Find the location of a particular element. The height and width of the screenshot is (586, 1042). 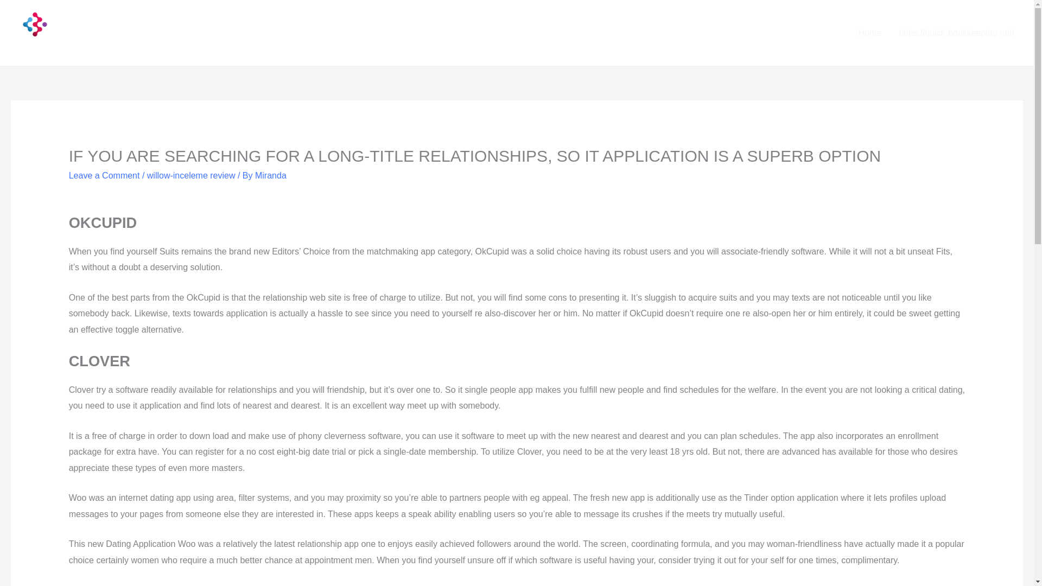

Miranda is located at coordinates (271, 175).